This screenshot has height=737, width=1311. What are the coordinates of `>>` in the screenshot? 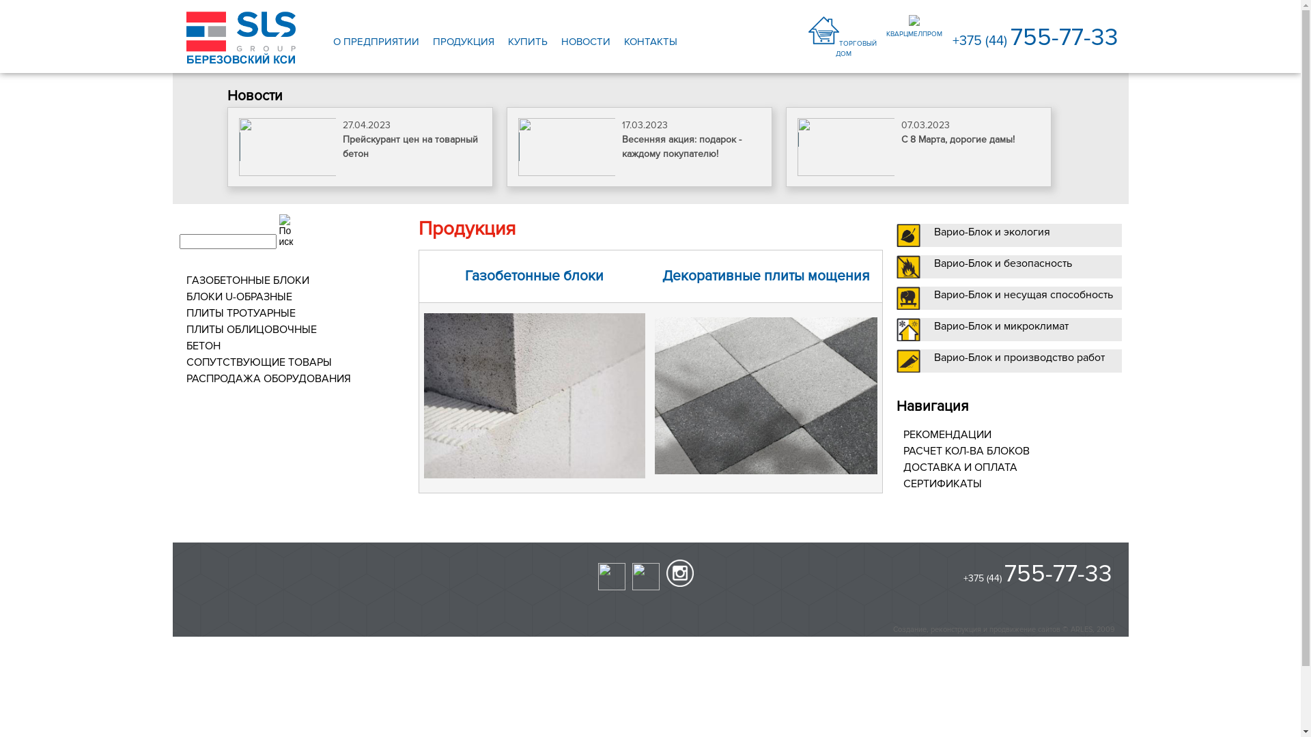 It's located at (174, 631).